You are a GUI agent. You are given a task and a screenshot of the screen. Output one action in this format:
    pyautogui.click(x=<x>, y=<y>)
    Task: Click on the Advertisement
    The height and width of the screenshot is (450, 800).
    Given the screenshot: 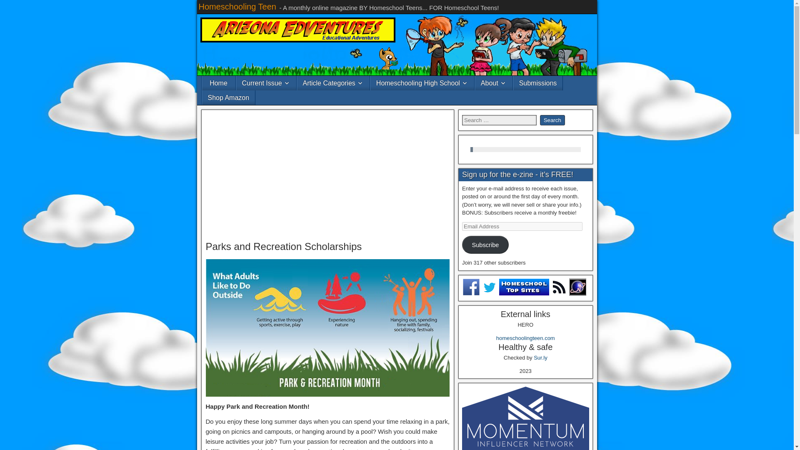 What is the action you would take?
    pyautogui.click(x=327, y=175)
    